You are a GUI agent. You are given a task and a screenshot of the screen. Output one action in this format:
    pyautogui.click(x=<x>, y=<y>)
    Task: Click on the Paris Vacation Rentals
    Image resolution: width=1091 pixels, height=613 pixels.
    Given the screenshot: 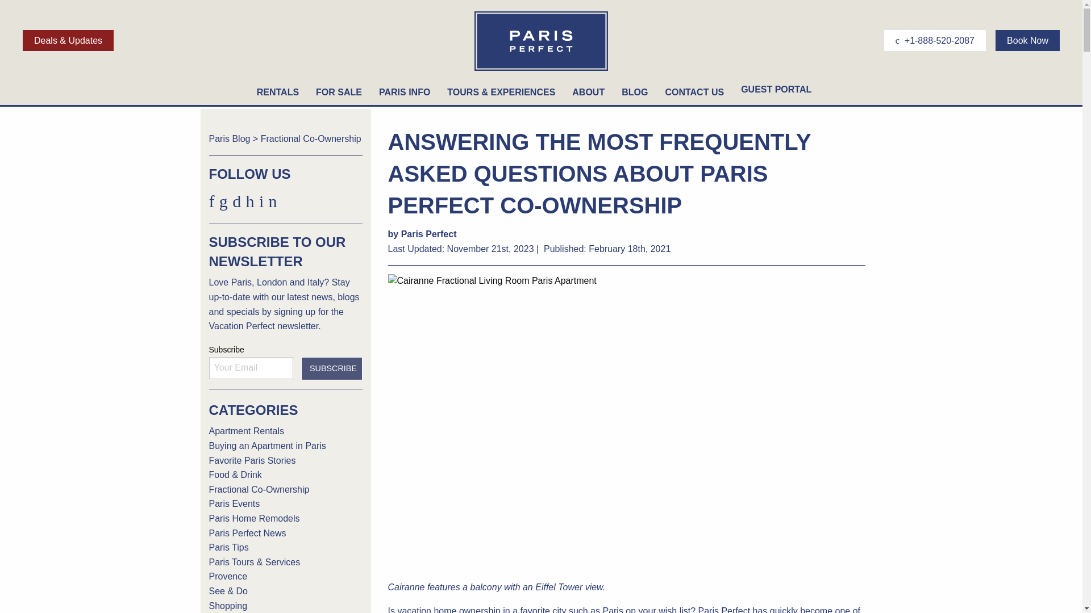 What is the action you would take?
    pyautogui.click(x=541, y=69)
    